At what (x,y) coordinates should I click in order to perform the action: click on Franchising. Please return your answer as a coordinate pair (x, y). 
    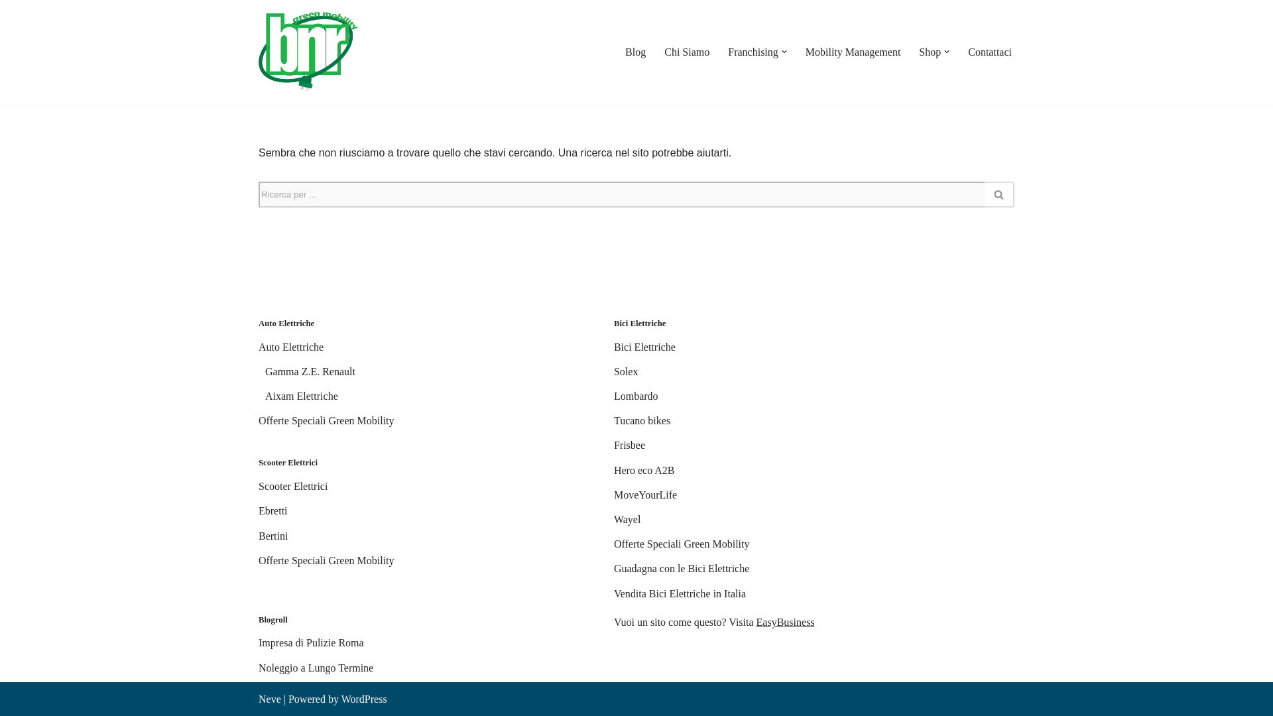
    Looking at the image, I should click on (753, 52).